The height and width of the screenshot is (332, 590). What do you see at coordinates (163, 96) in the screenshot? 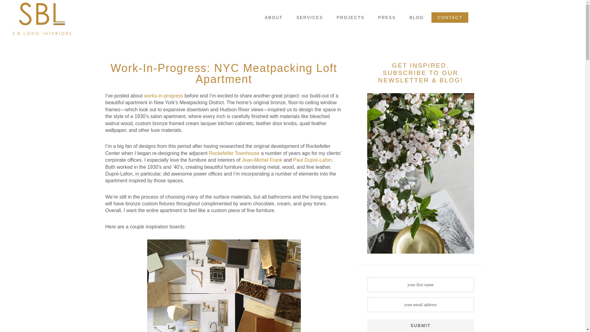
I see `works-in-progress` at bounding box center [163, 96].